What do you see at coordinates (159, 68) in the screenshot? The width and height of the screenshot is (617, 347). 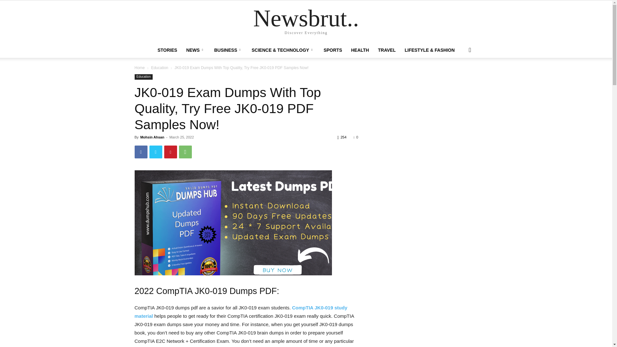 I see `Education` at bounding box center [159, 68].